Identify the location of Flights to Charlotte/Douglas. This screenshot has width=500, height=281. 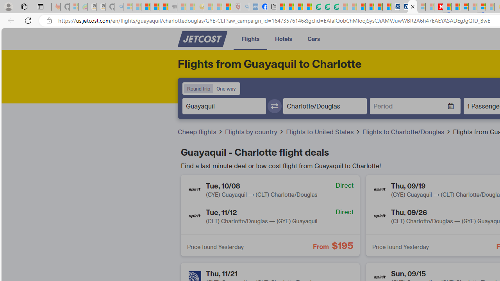
(406, 132).